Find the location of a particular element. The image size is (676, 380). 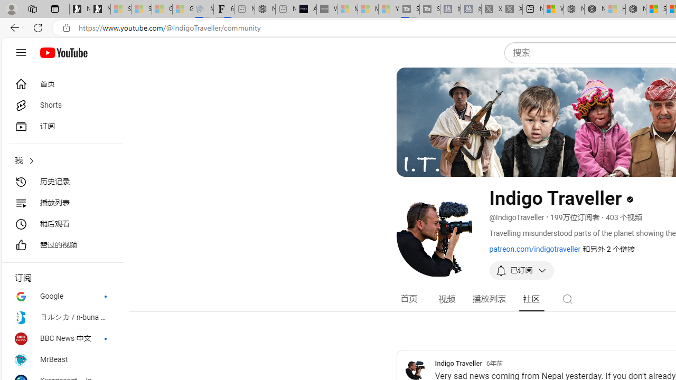

Indigo Traveller is located at coordinates (415, 369).